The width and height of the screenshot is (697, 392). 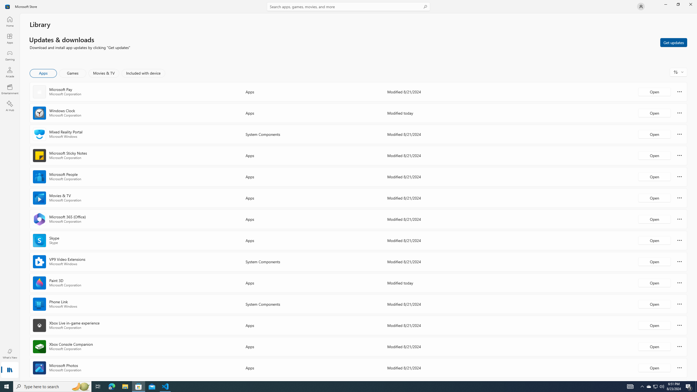 I want to click on Apps, so click(x=44, y=73).